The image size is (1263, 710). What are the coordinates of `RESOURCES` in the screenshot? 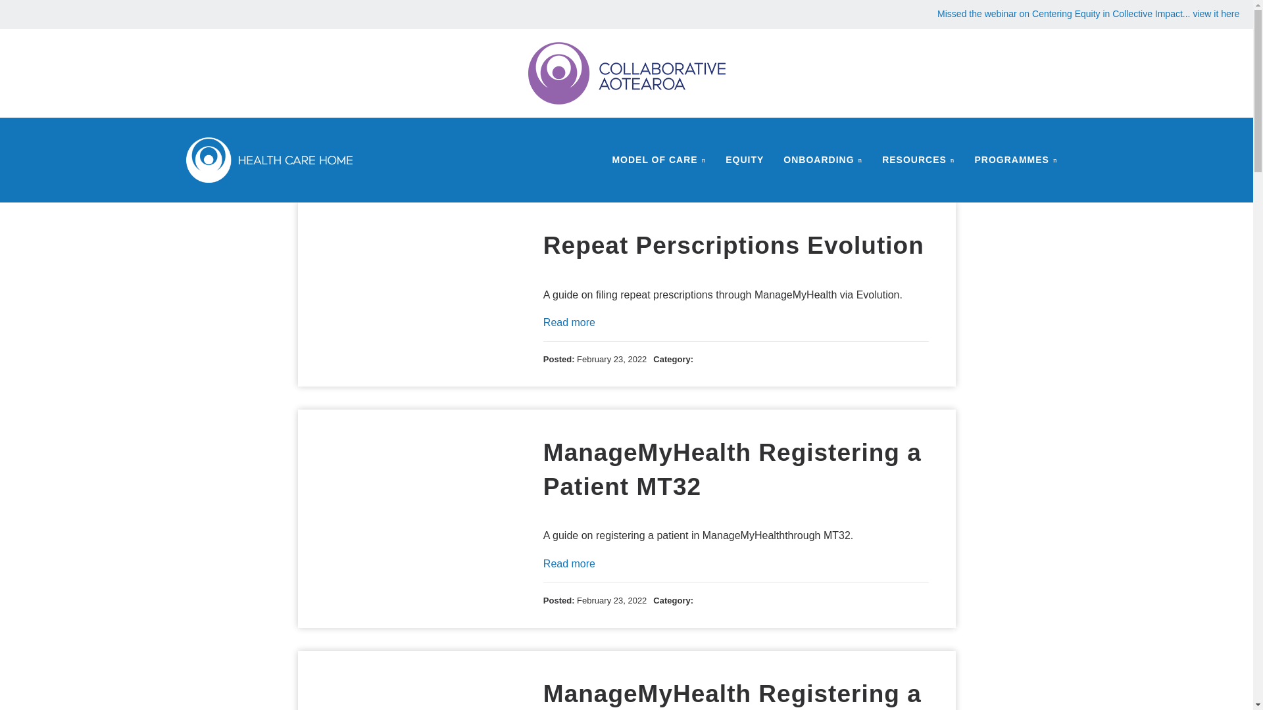 It's located at (918, 159).